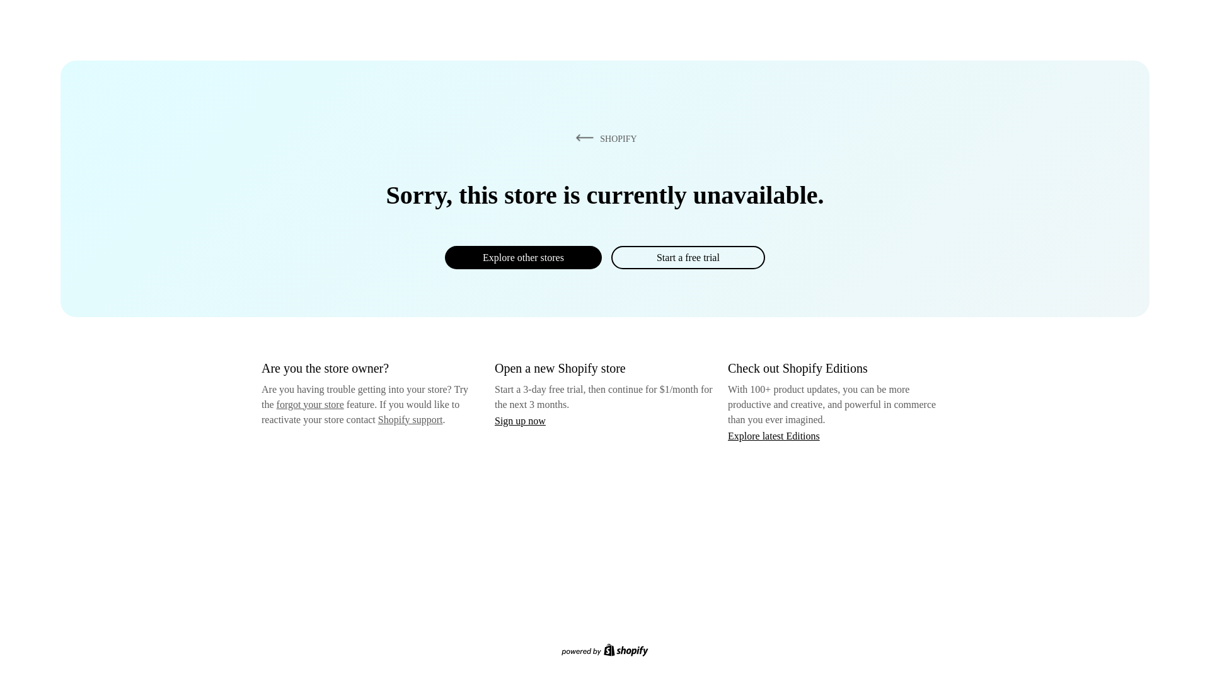 The height and width of the screenshot is (681, 1210). I want to click on Explore other stores, so click(523, 257).